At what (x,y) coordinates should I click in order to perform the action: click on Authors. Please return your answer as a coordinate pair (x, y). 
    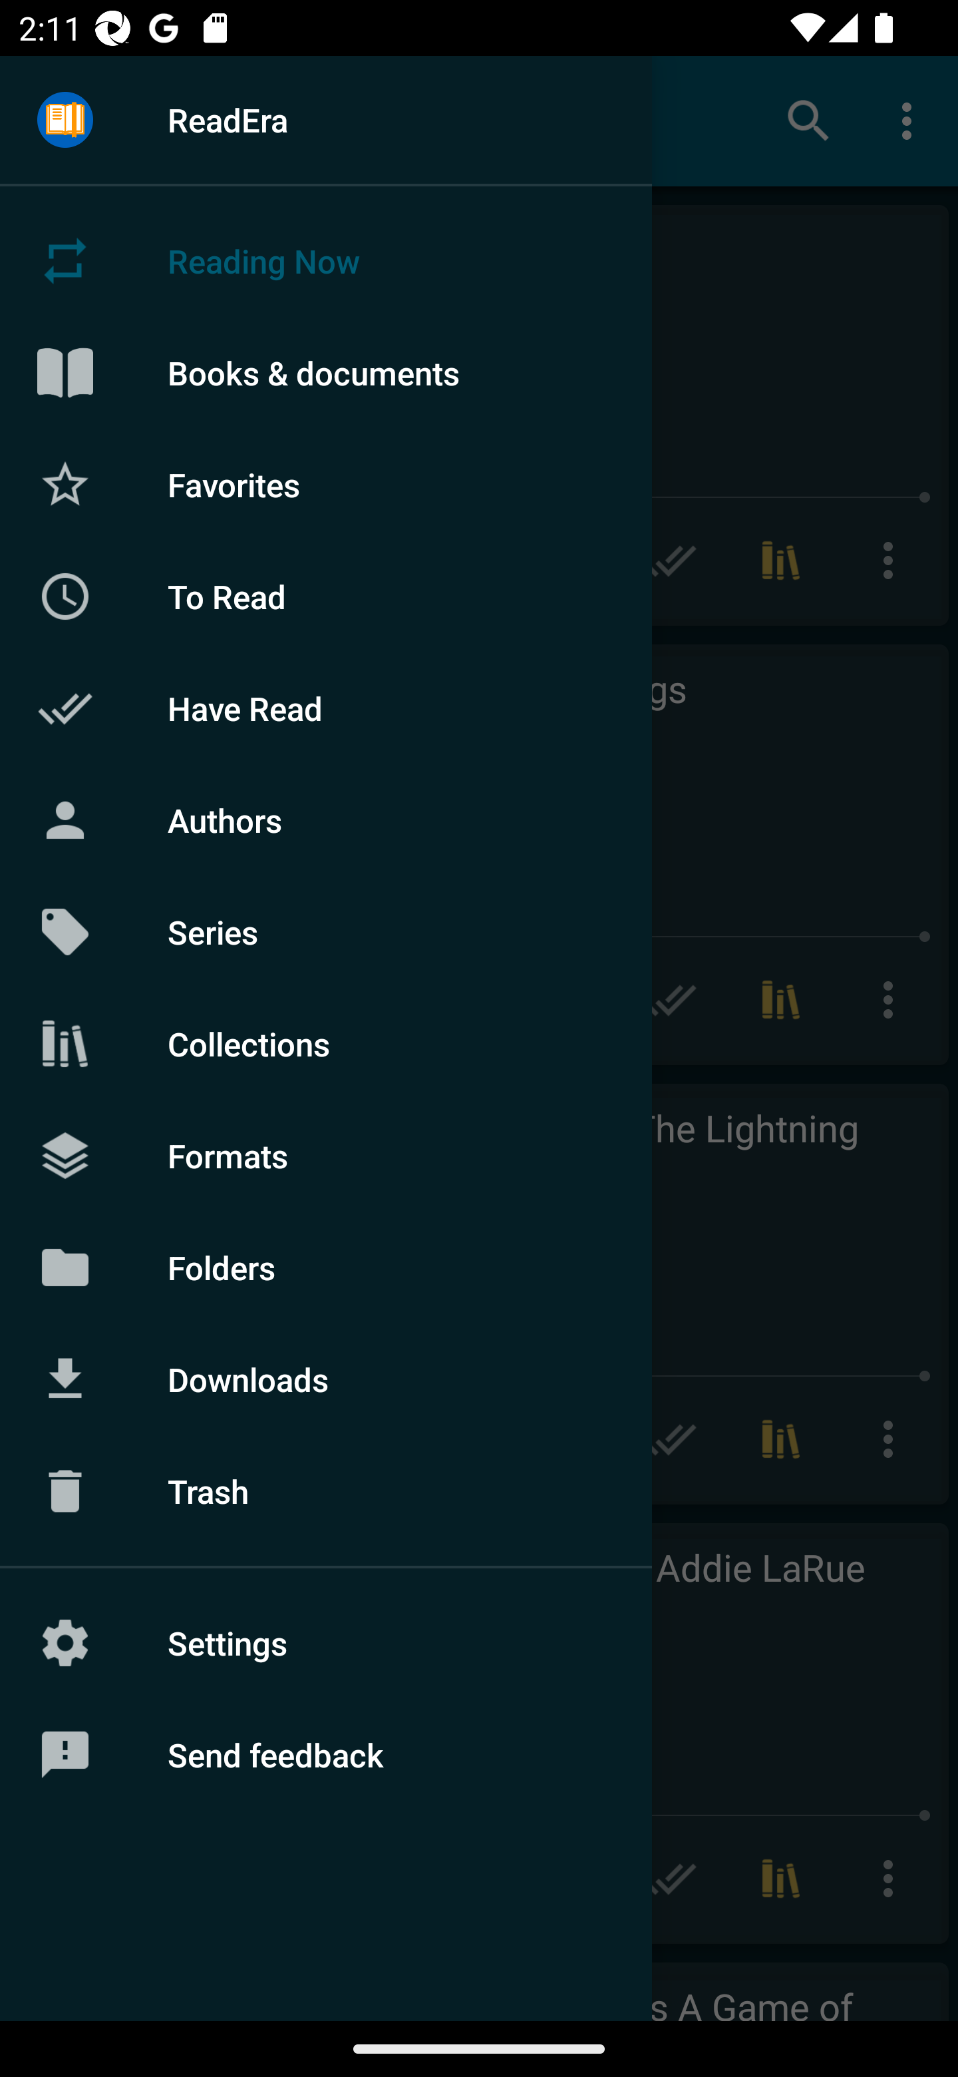
    Looking at the image, I should click on (326, 820).